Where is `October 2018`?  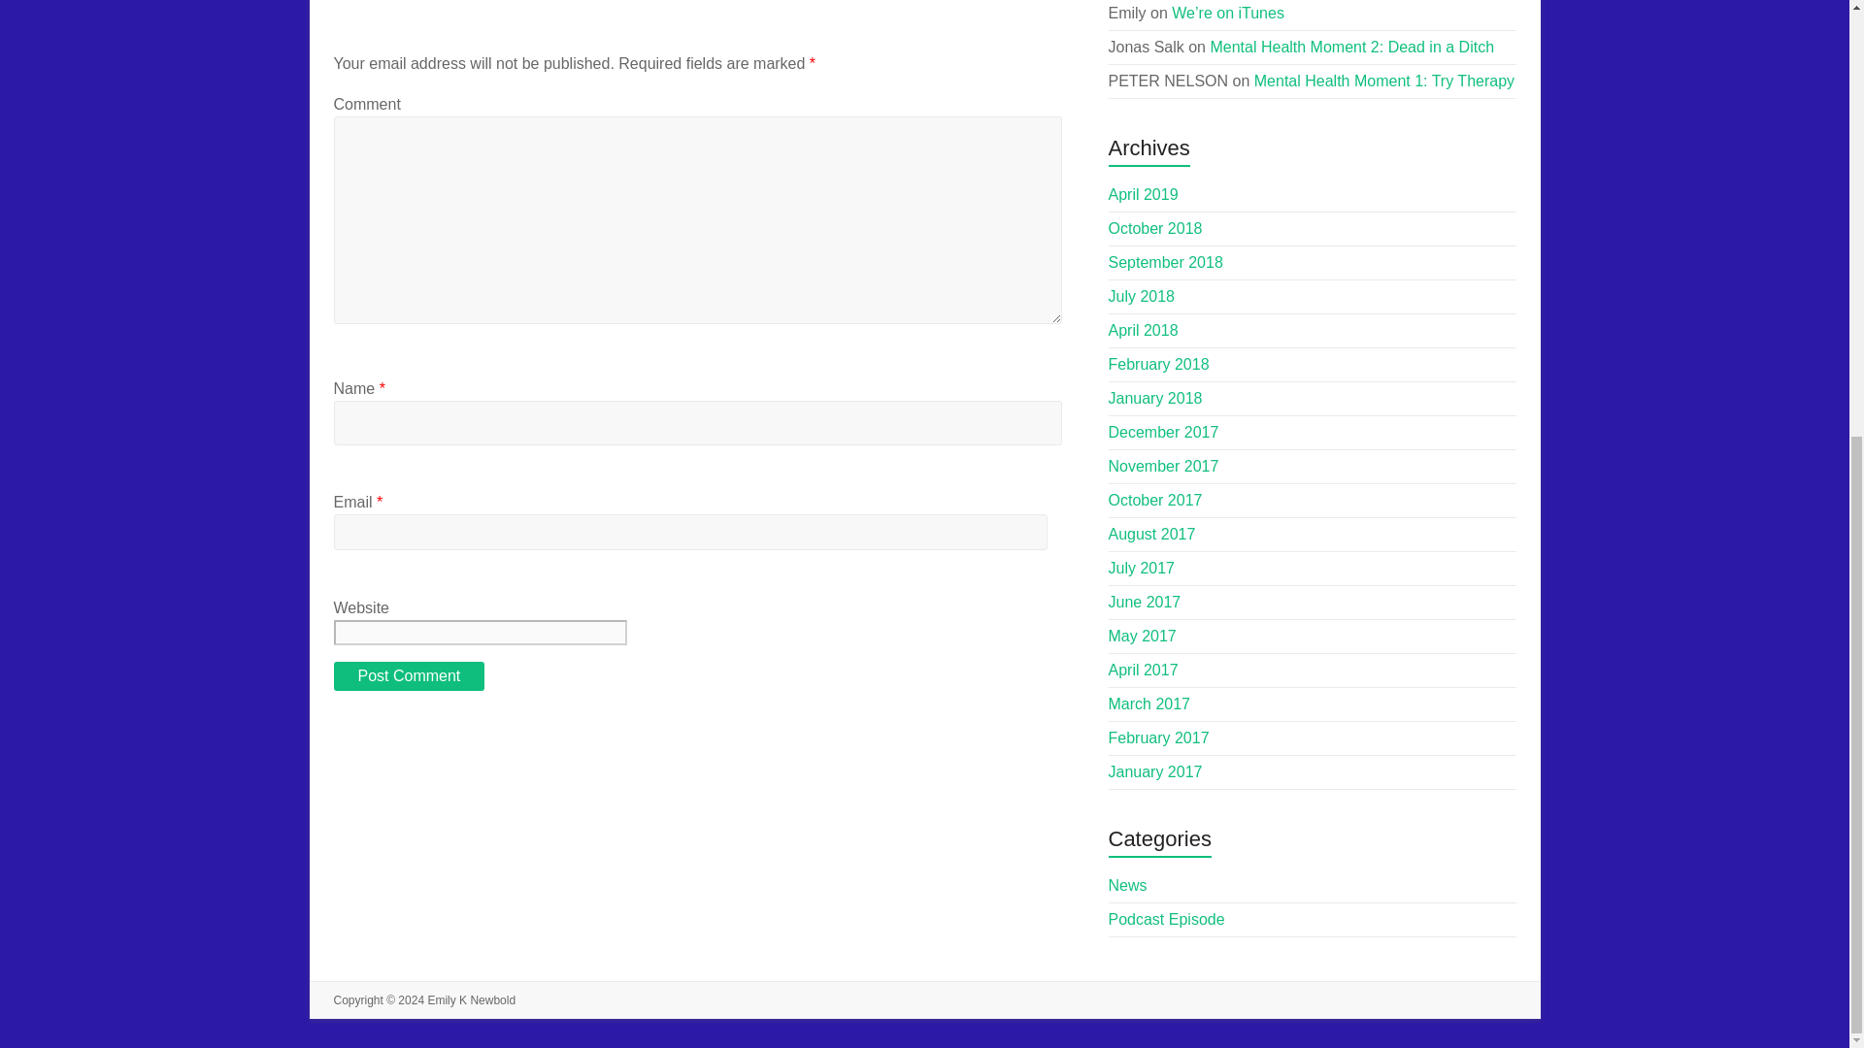
October 2018 is located at coordinates (1155, 228).